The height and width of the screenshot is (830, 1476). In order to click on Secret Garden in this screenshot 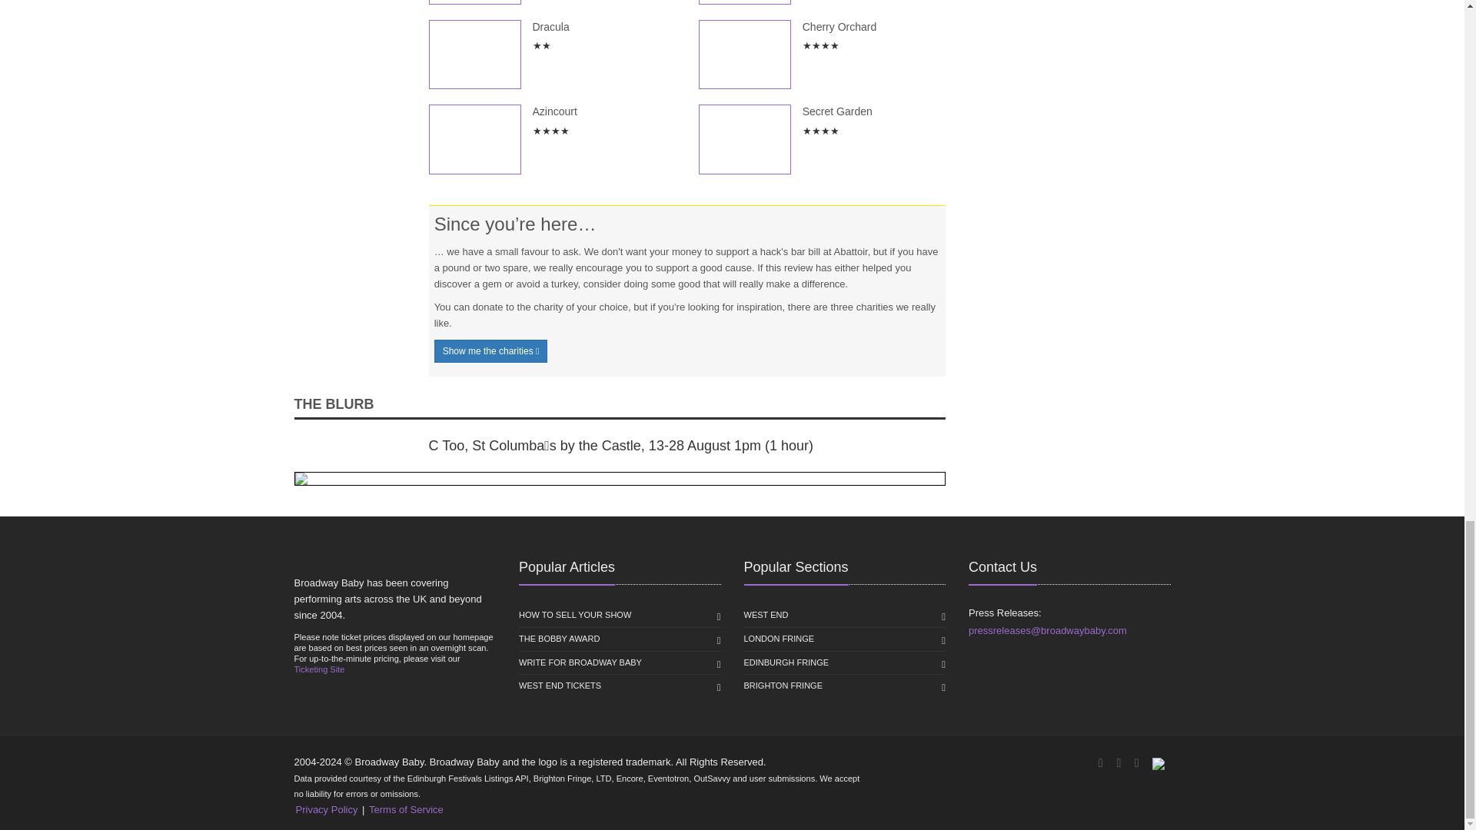, I will do `click(744, 139)`.